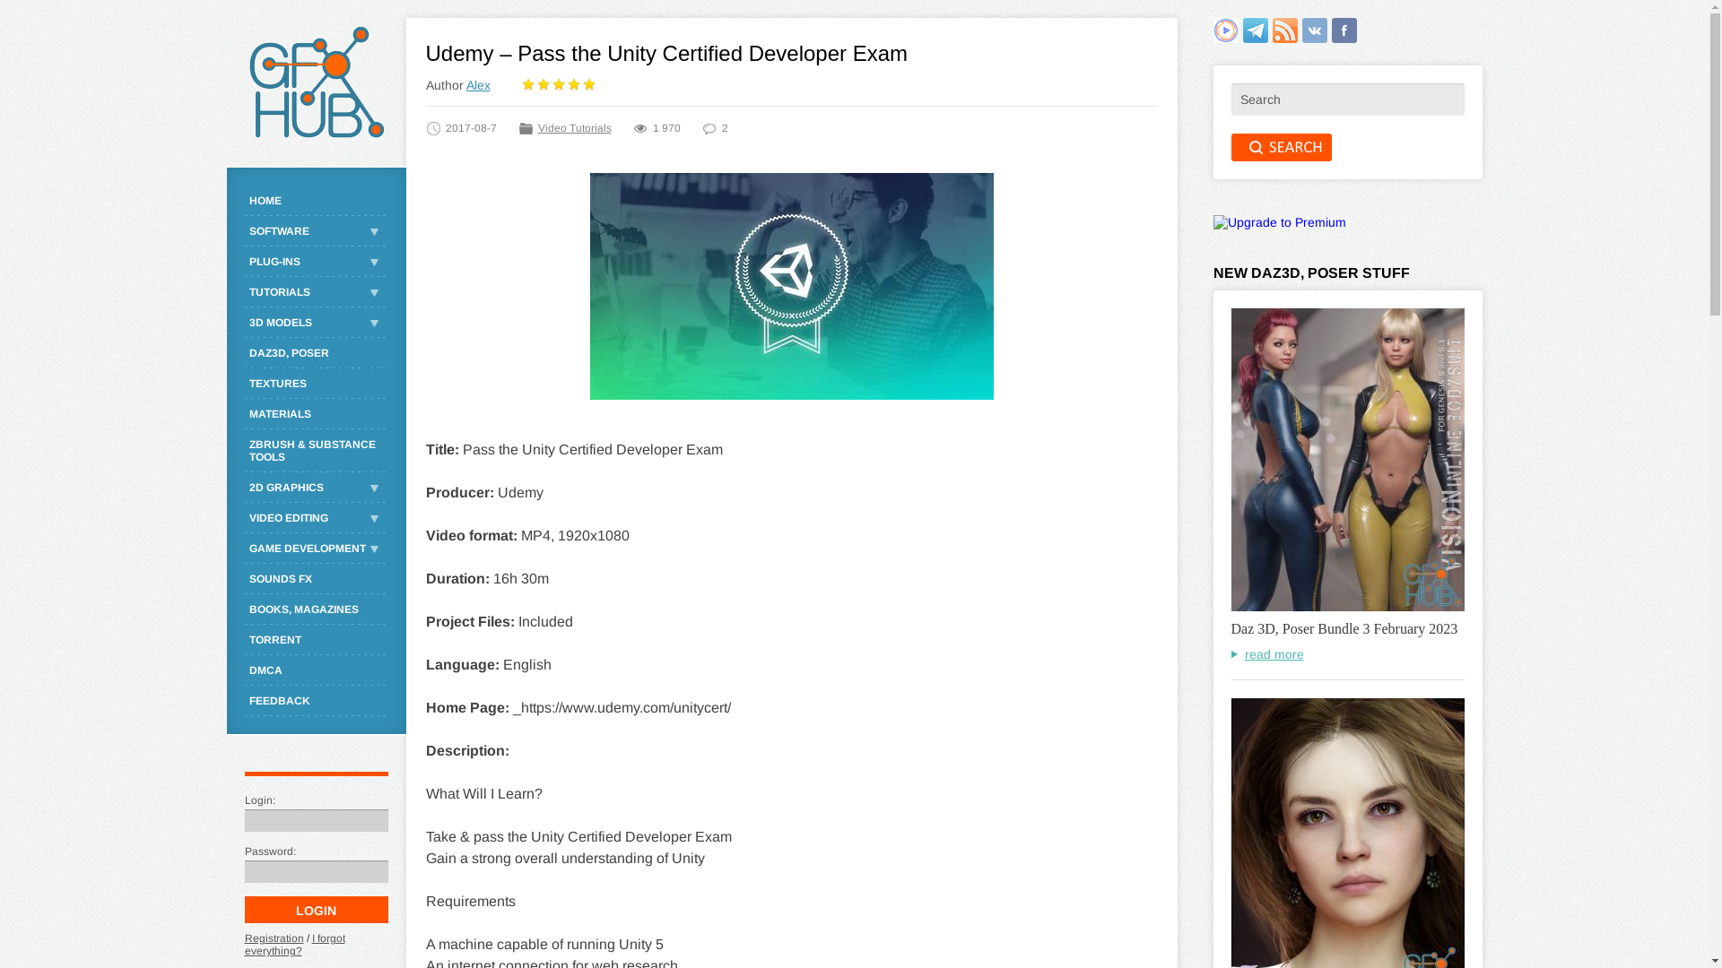 Image resolution: width=1722 pixels, height=968 pixels. Describe the element at coordinates (294, 945) in the screenshot. I see `I forgot everything?` at that location.